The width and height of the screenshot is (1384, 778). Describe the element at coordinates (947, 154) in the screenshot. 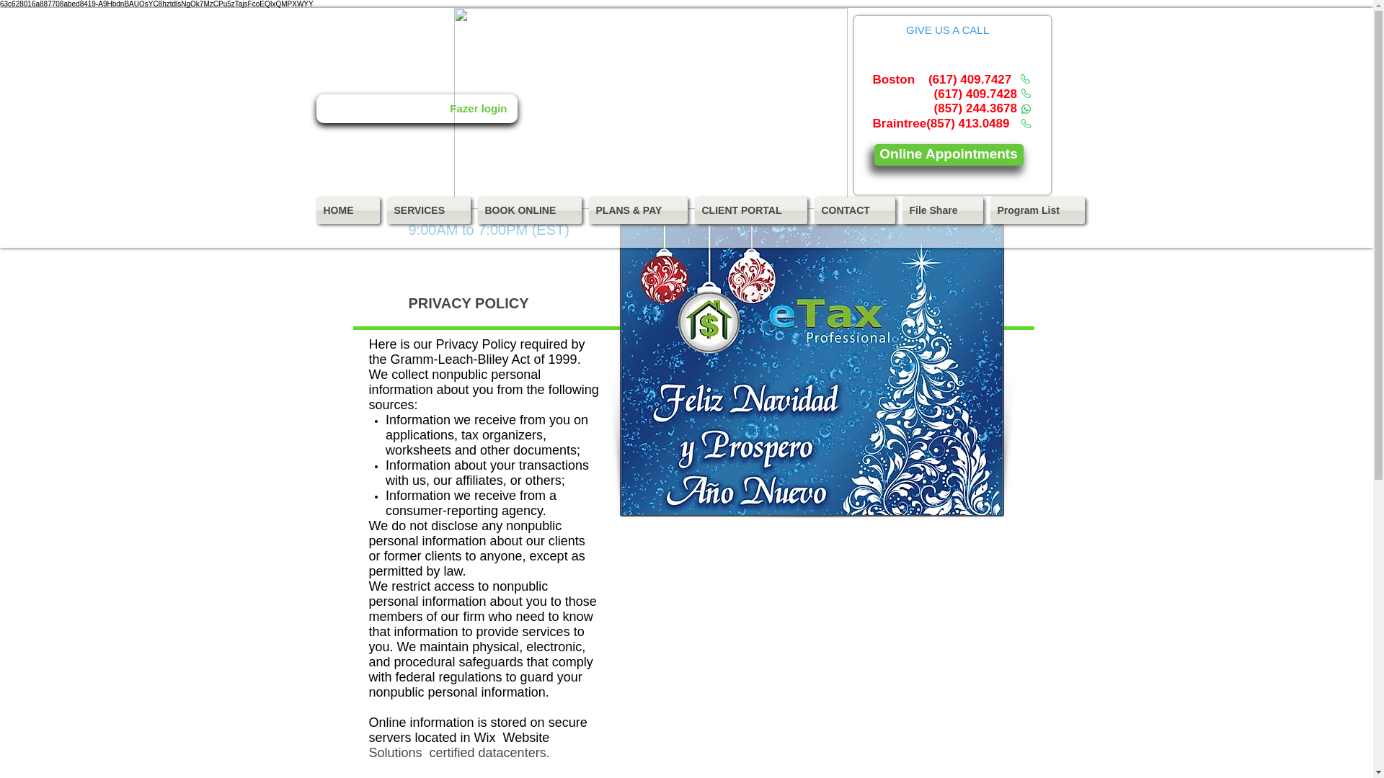

I see `Online Appointments` at that location.